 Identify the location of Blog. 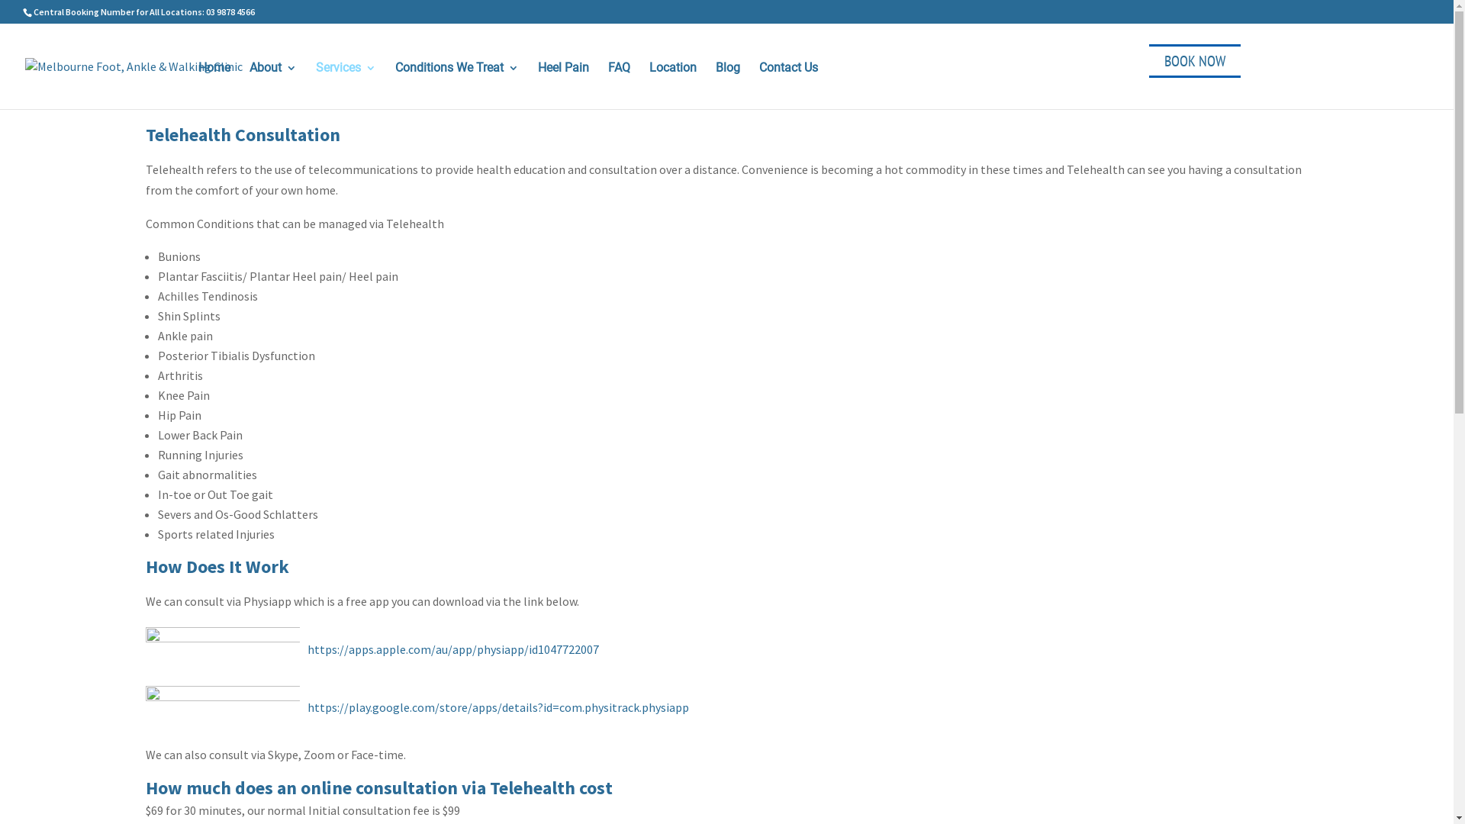
(728, 84).